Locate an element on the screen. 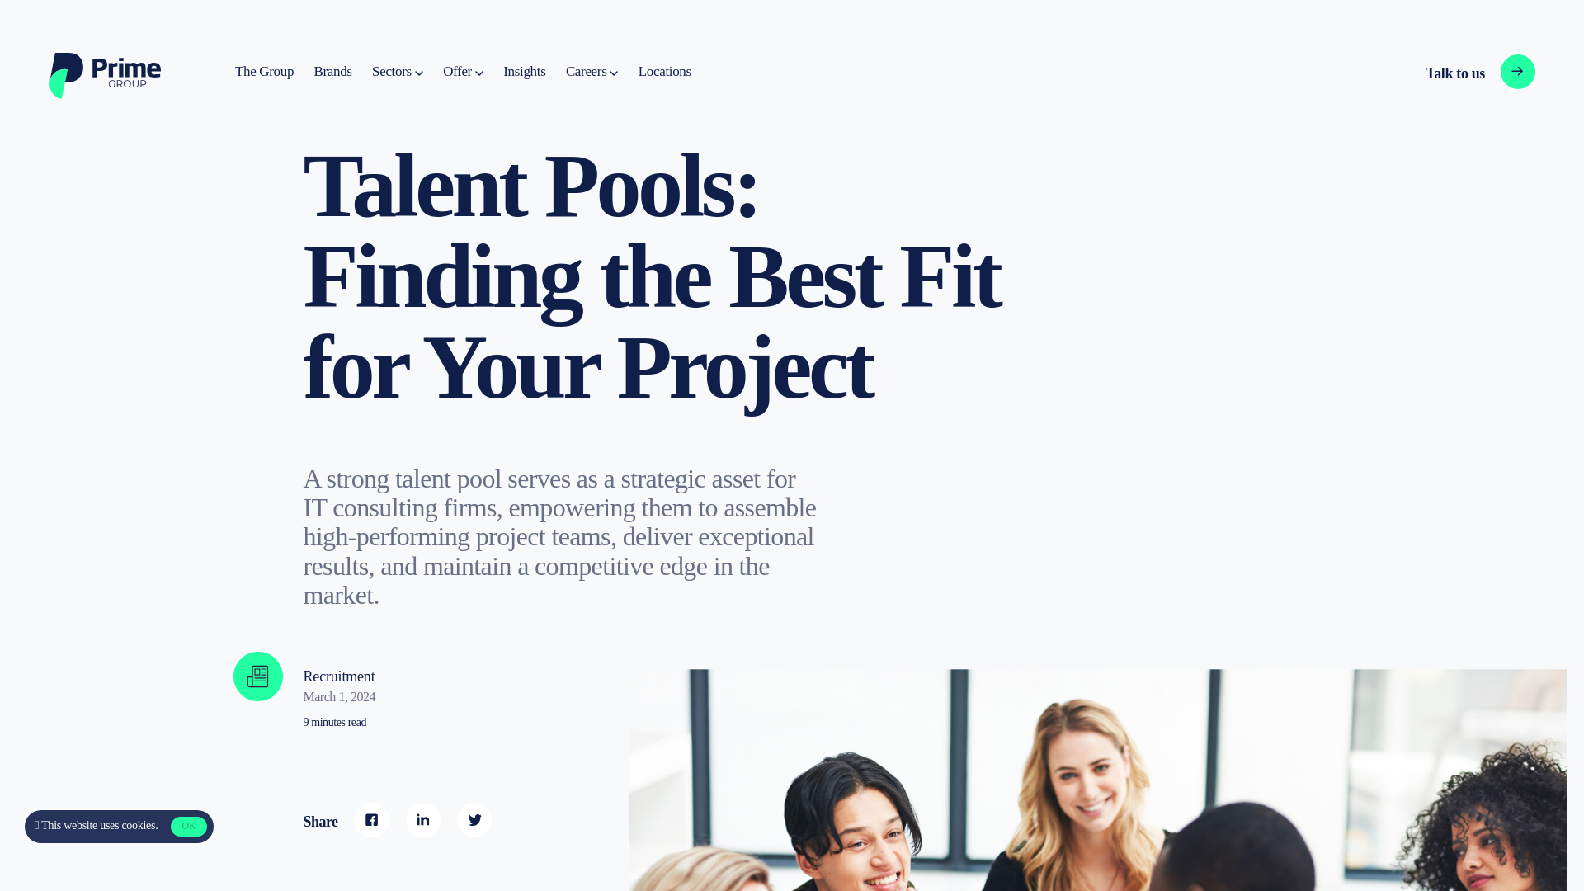 The image size is (1584, 891). Careers is located at coordinates (591, 72).